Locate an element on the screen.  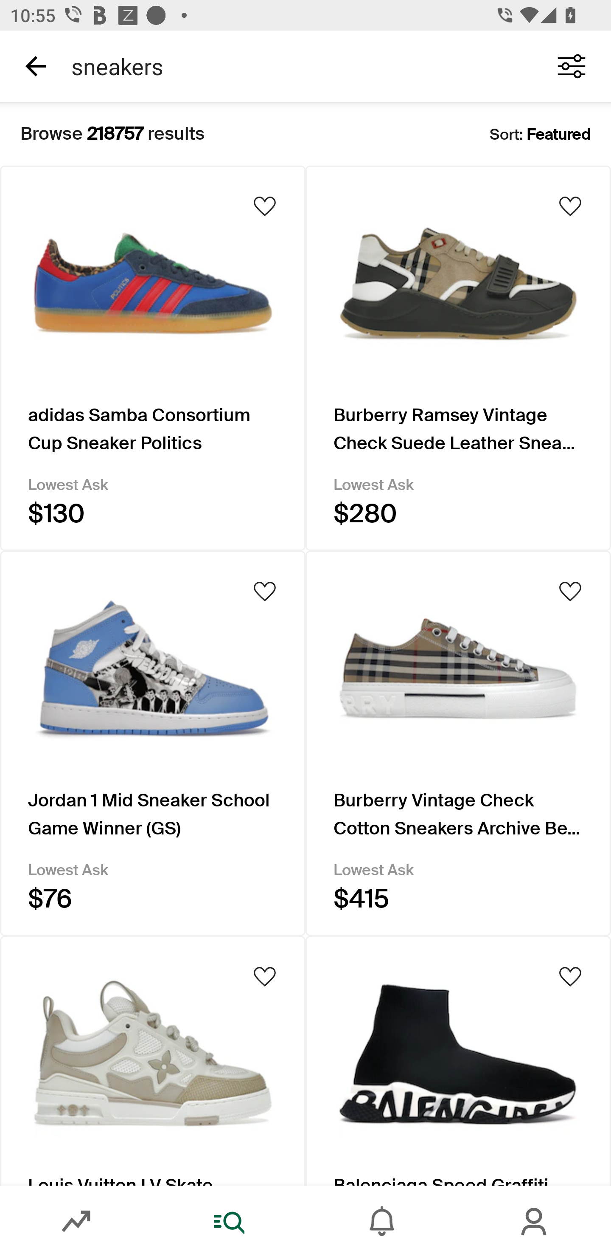
sneakers is located at coordinates (296, 66).